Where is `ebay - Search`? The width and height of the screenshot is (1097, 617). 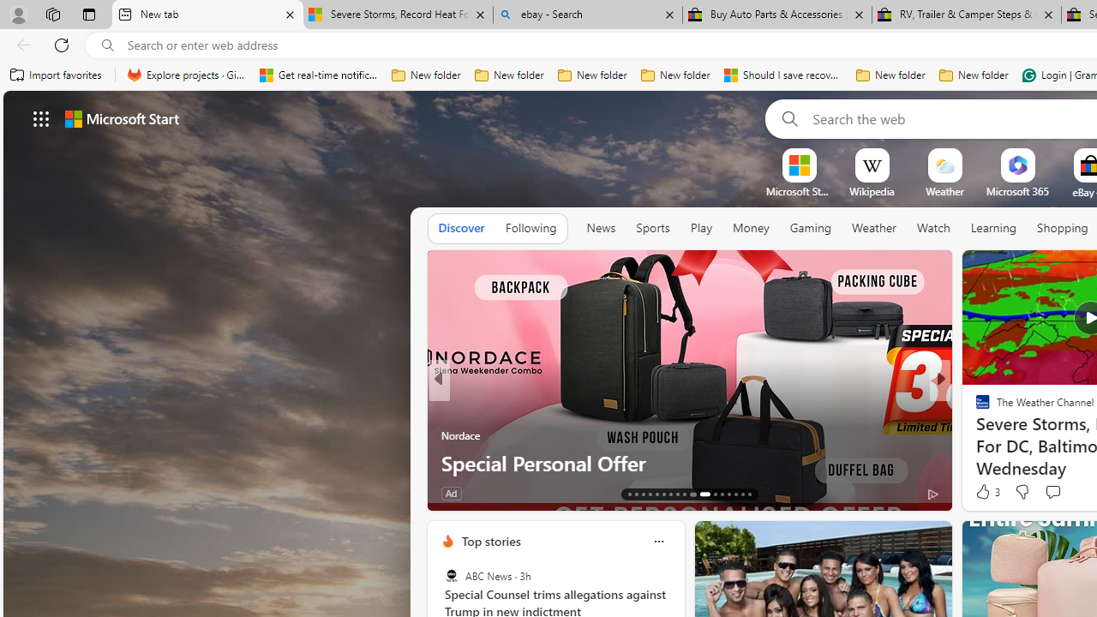 ebay - Search is located at coordinates (588, 15).